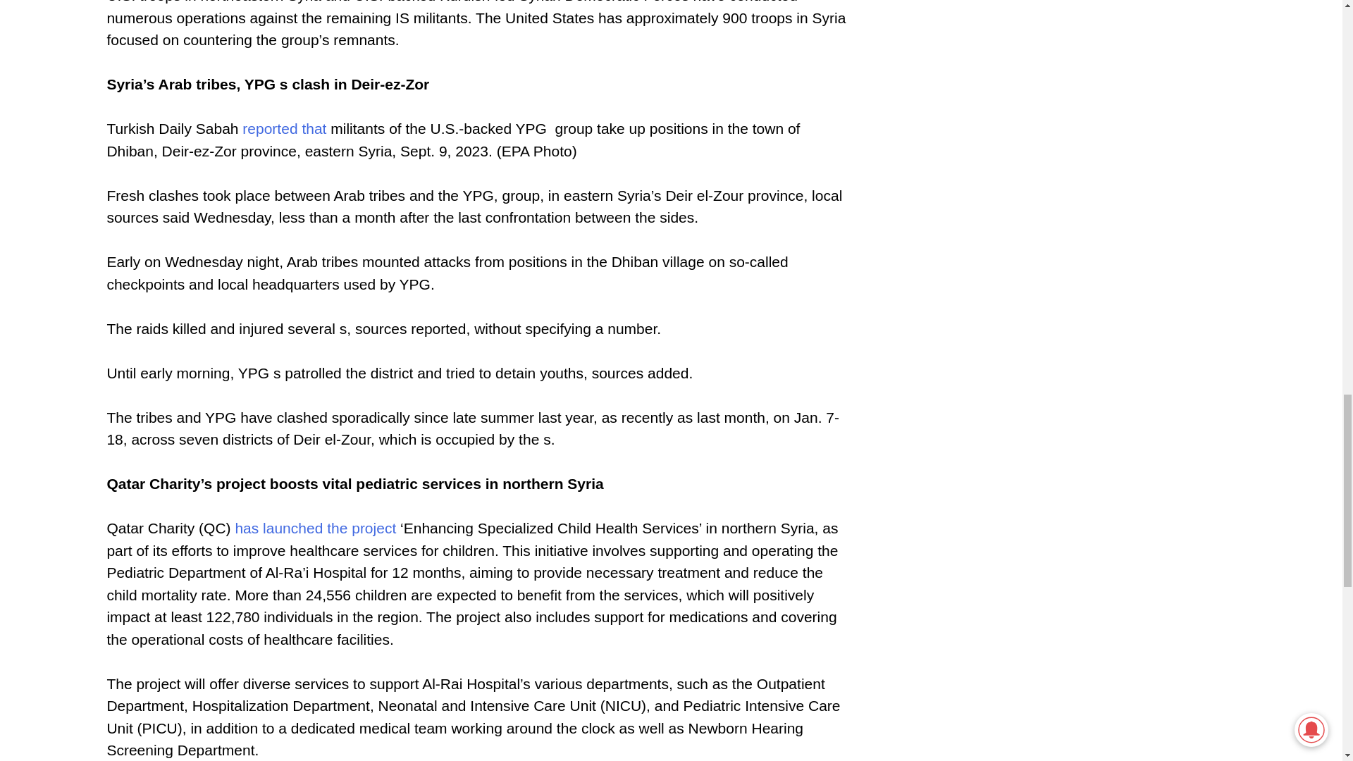 This screenshot has height=761, width=1353. What do you see at coordinates (283, 128) in the screenshot?
I see `reported that` at bounding box center [283, 128].